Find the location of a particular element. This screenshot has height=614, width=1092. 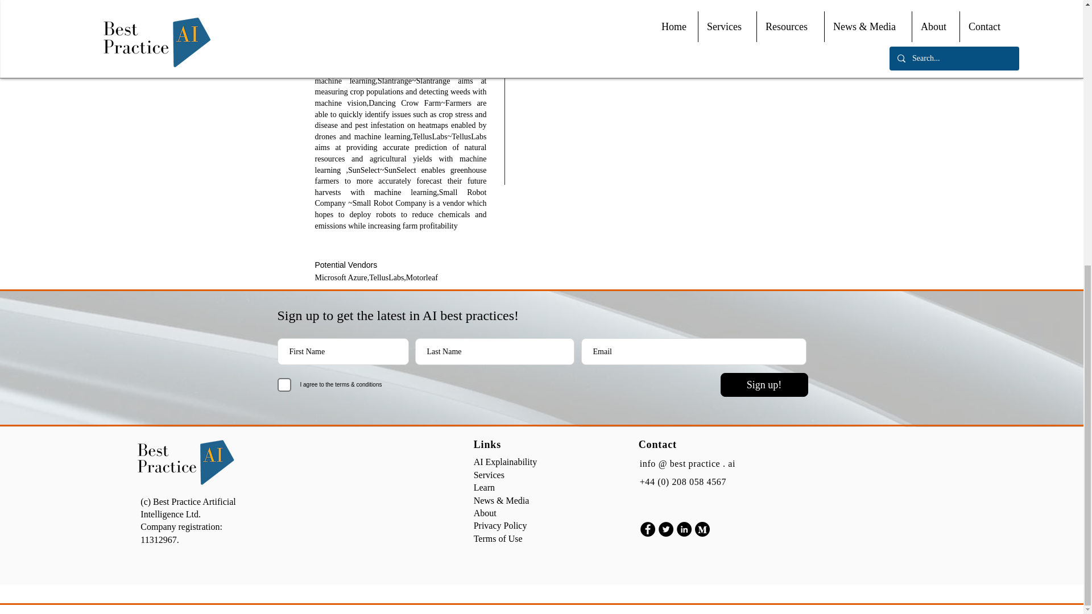

Sign up! is located at coordinates (763, 384).